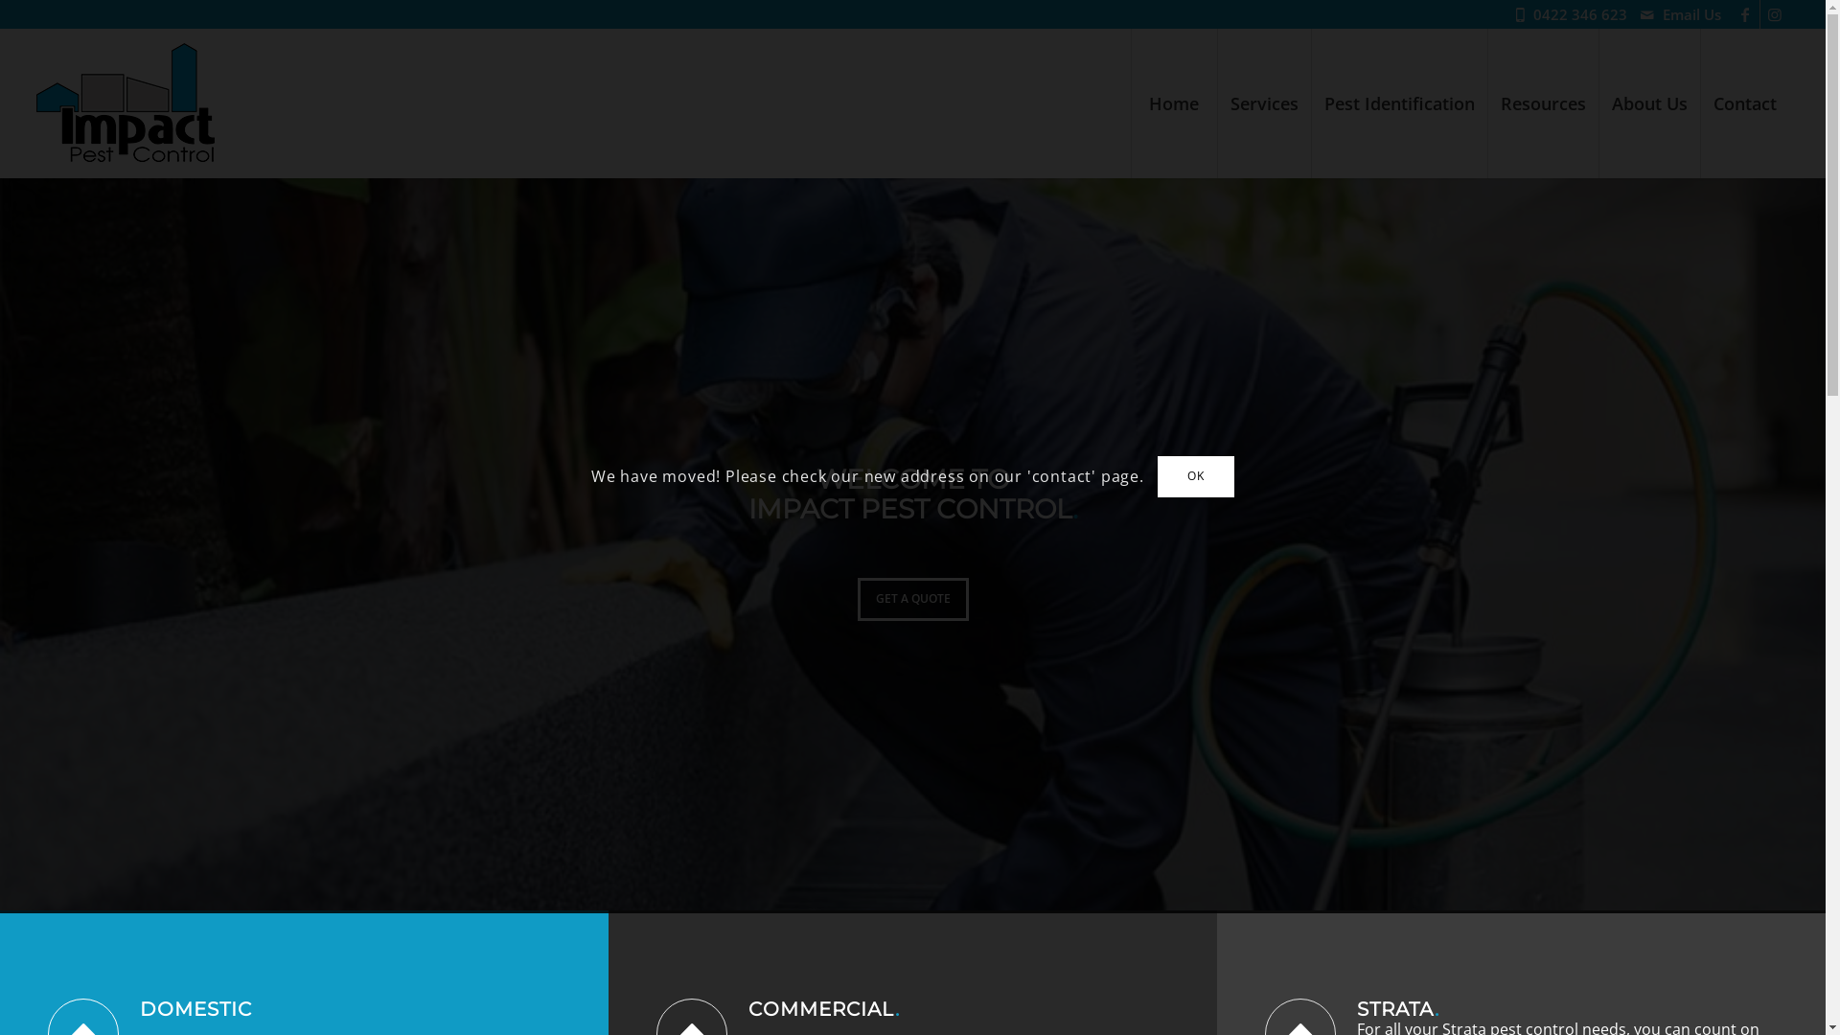  I want to click on Email Us, so click(1692, 14).